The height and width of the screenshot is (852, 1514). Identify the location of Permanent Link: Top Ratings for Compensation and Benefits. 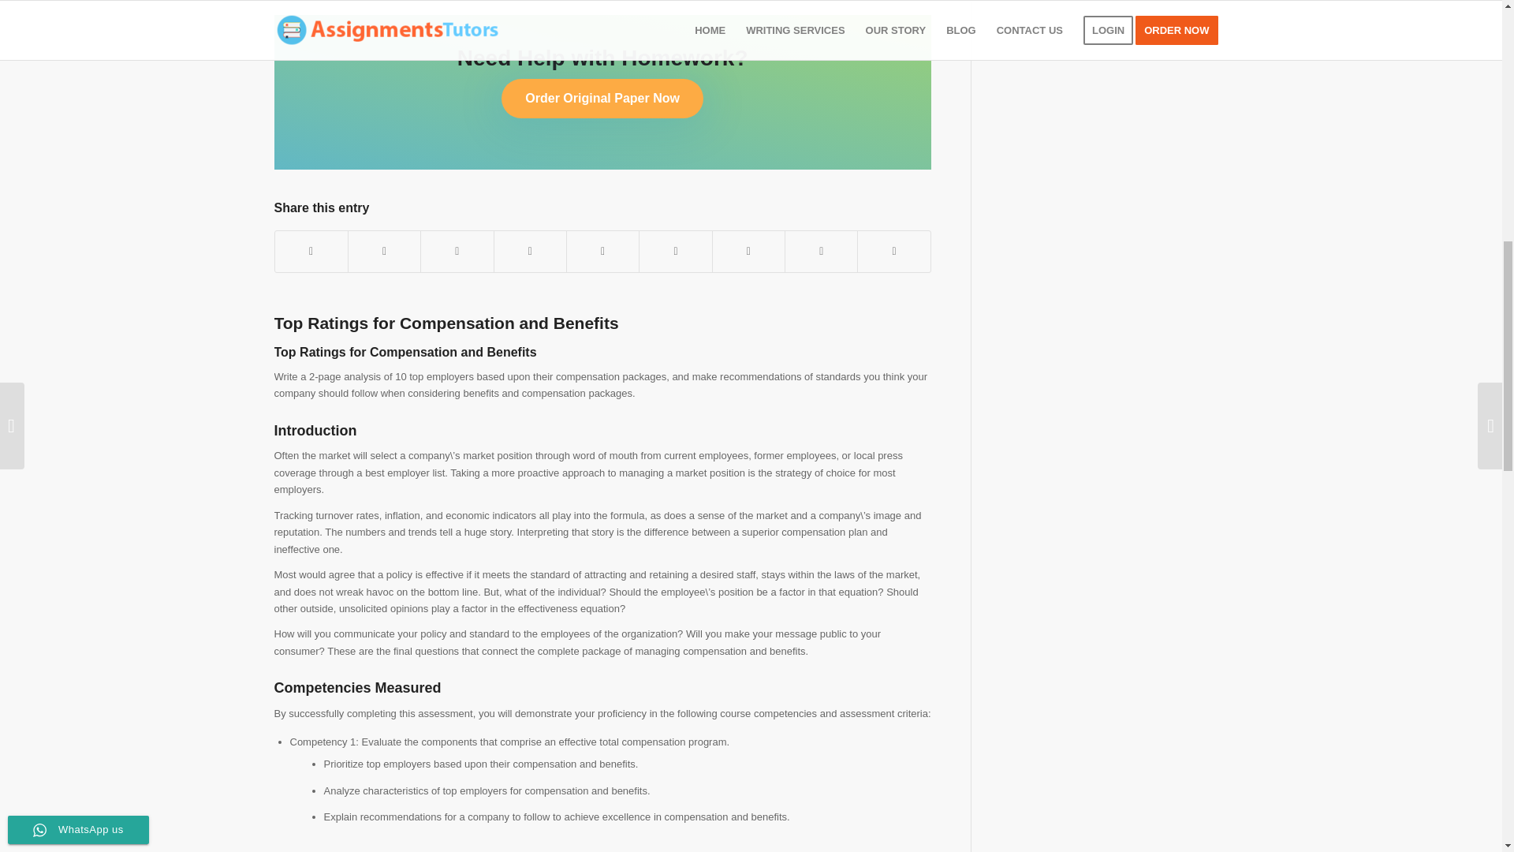
(446, 323).